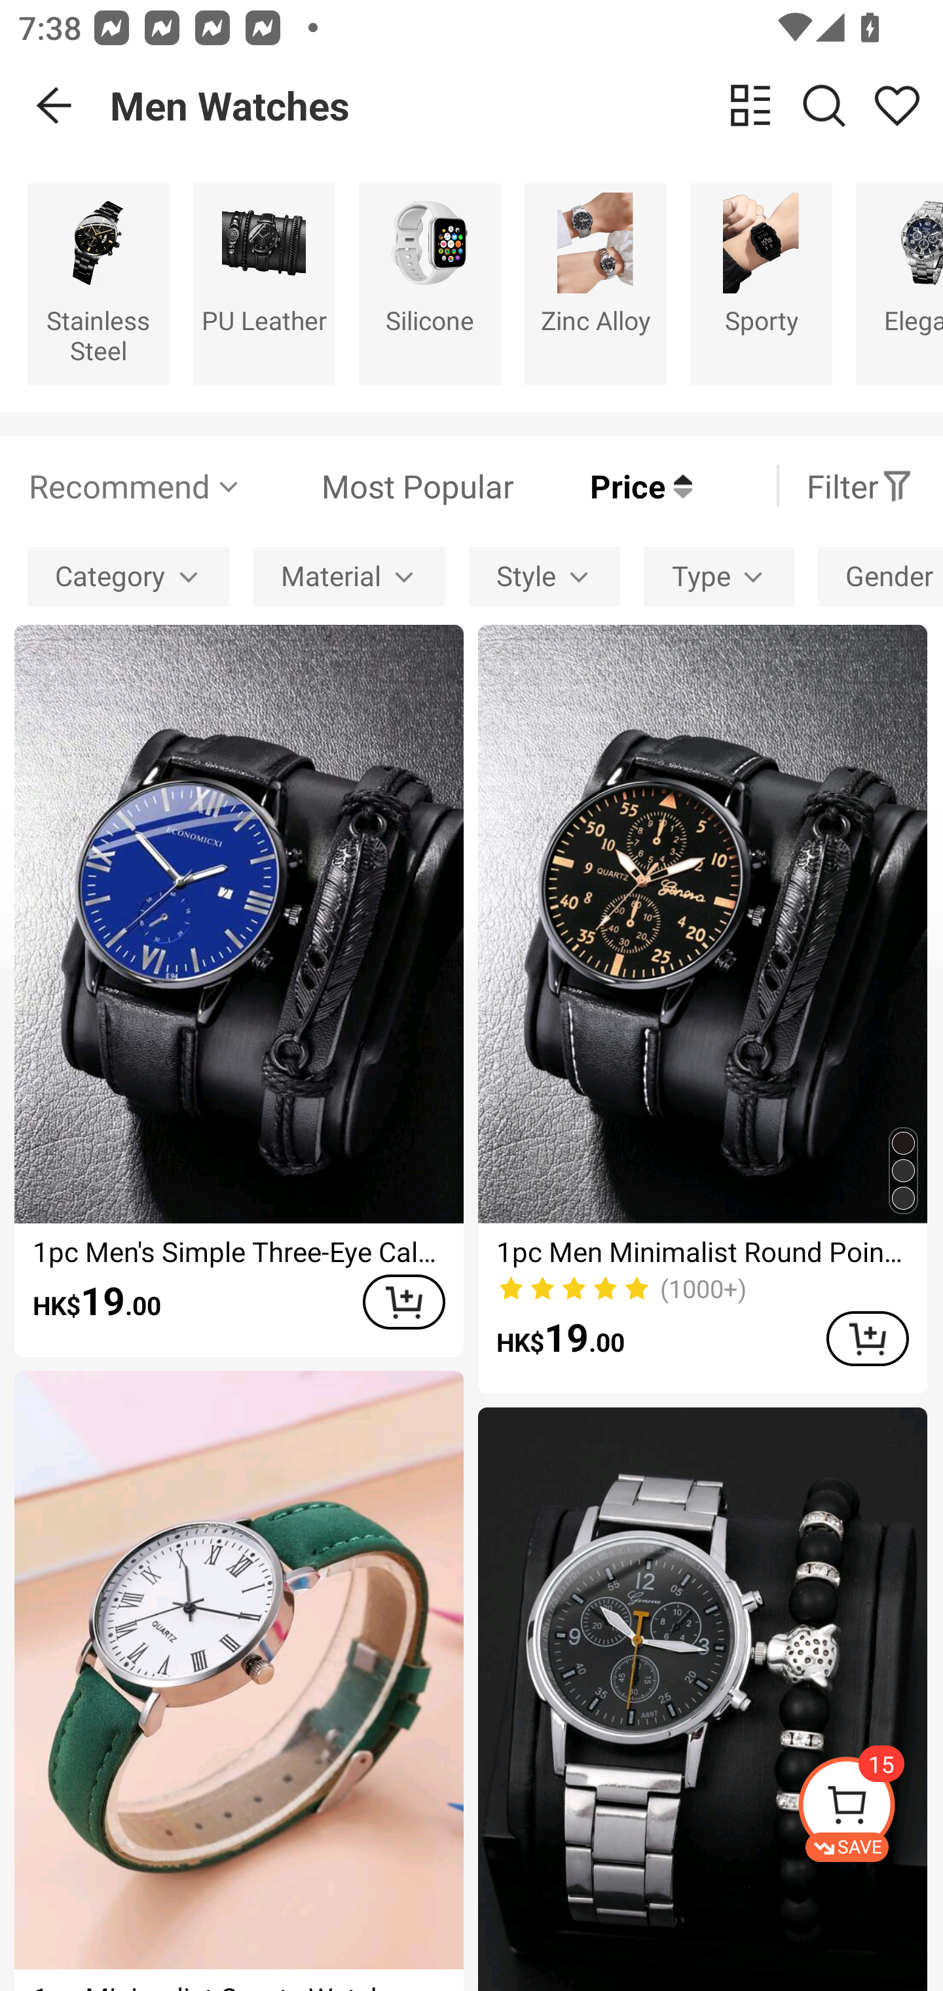  I want to click on Sporty, so click(761, 283).